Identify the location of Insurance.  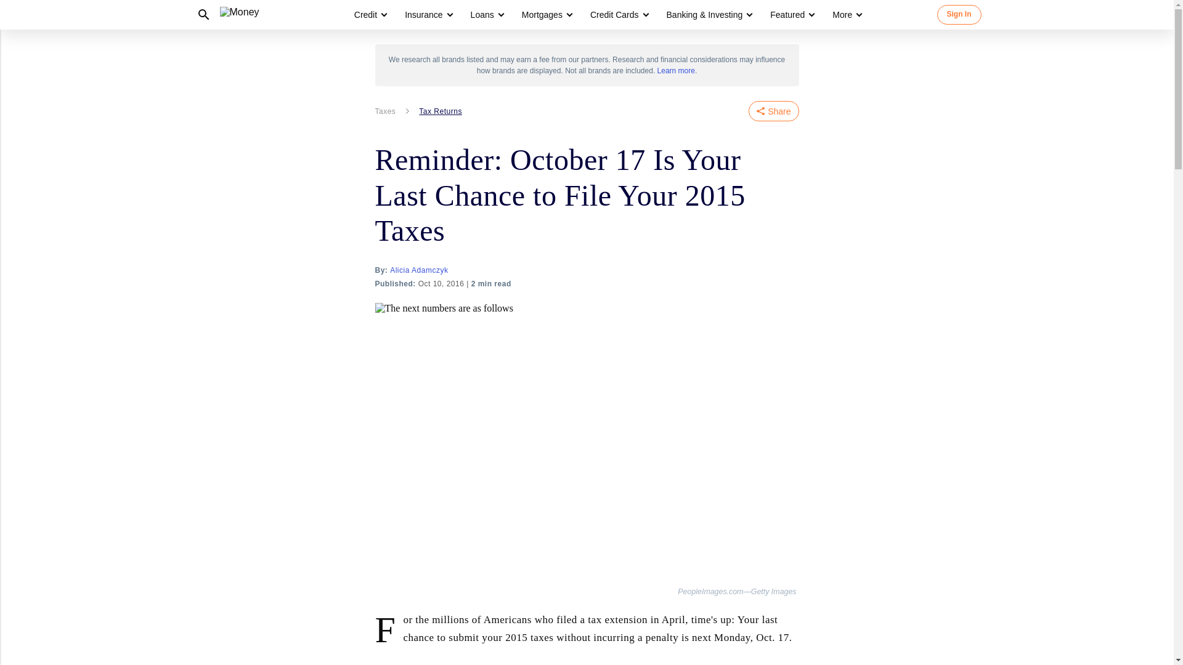
(428, 15).